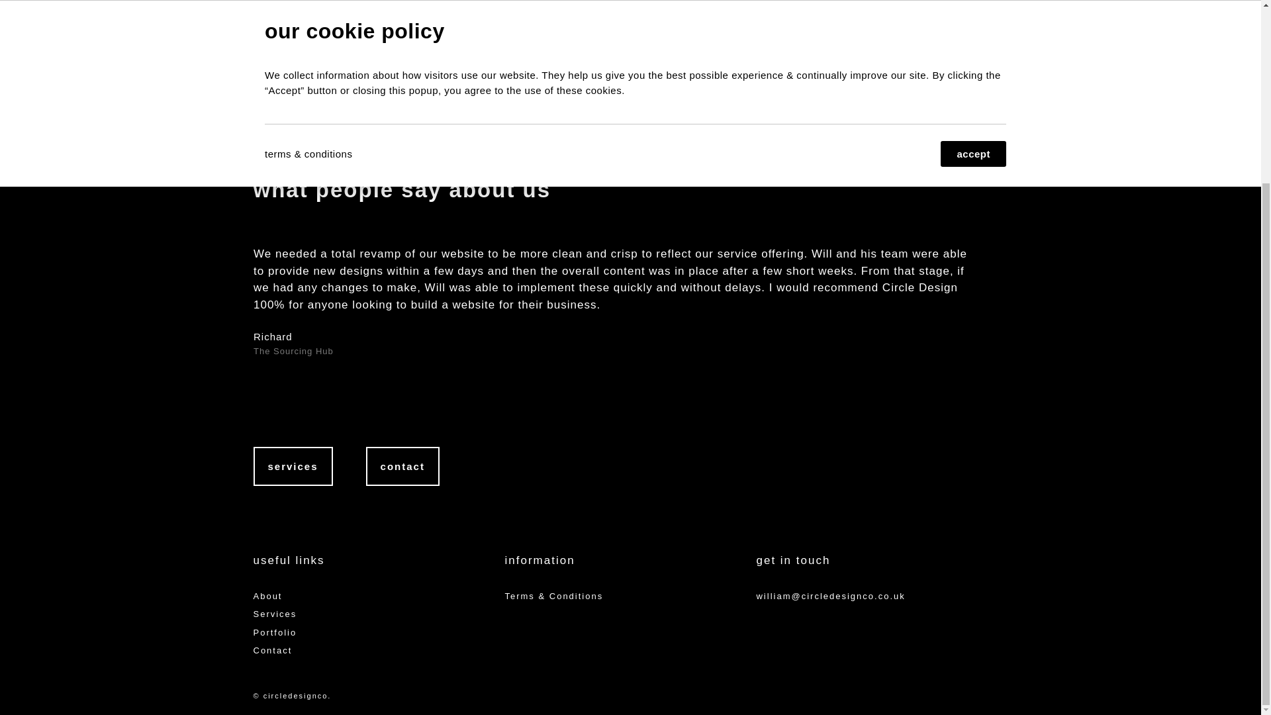  What do you see at coordinates (274, 633) in the screenshot?
I see `Portfolio` at bounding box center [274, 633].